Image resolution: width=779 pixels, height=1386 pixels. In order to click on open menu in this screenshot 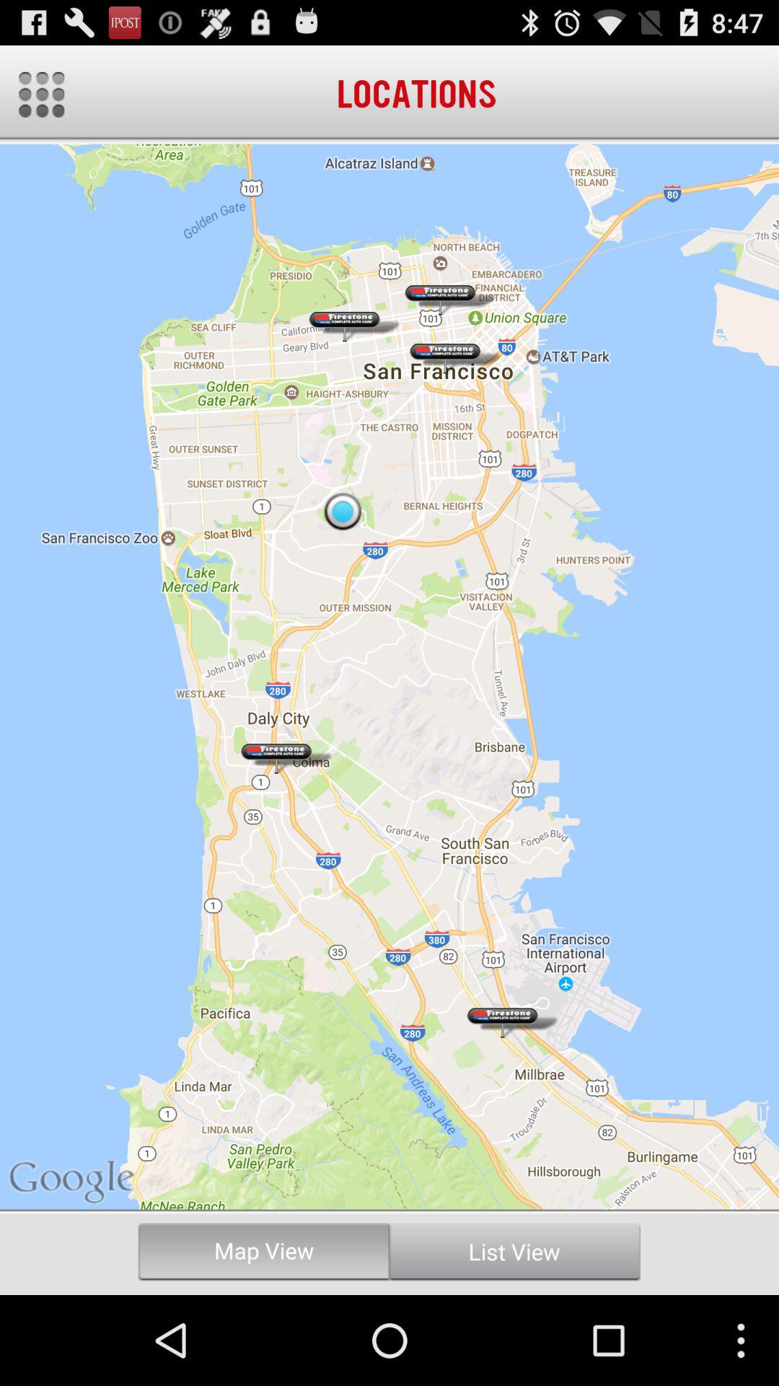, I will do `click(42, 94)`.